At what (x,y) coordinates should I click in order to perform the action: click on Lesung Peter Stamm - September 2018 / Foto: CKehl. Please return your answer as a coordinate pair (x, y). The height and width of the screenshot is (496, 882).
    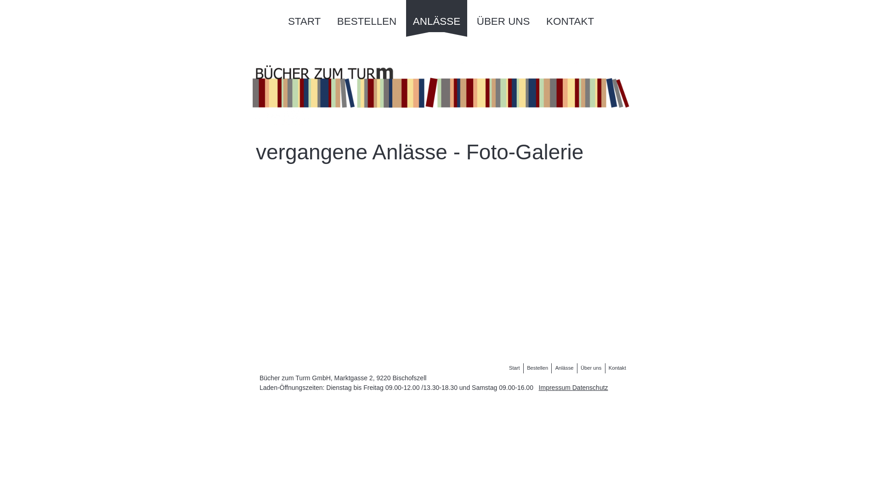
    Looking at the image, I should click on (590, 181).